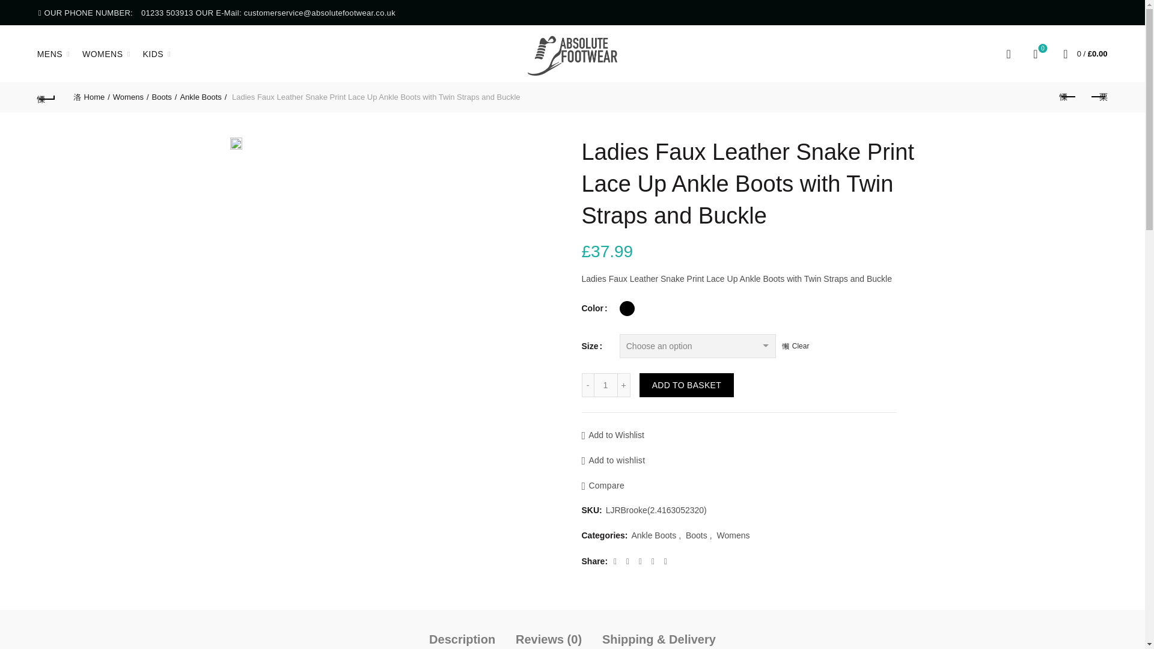 This screenshot has height=649, width=1154. What do you see at coordinates (103, 53) in the screenshot?
I see `WOMENS` at bounding box center [103, 53].